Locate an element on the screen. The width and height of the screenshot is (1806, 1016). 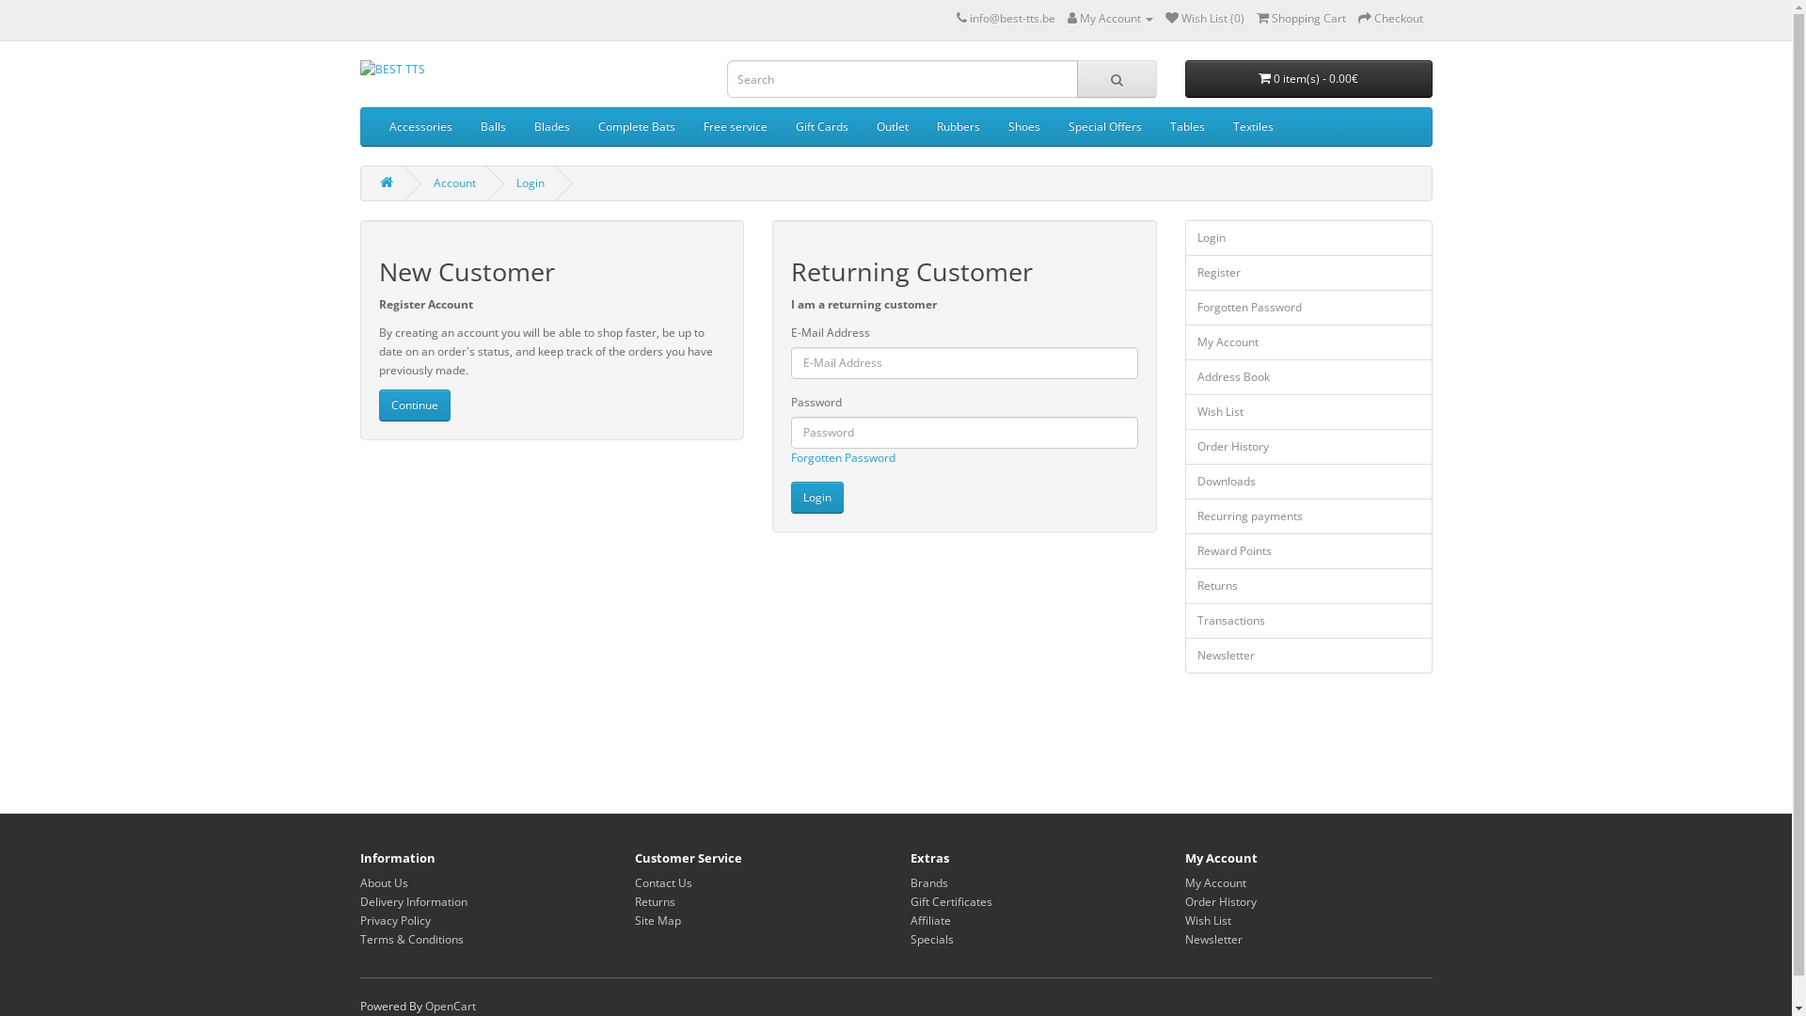
Specials is located at coordinates (931, 939).